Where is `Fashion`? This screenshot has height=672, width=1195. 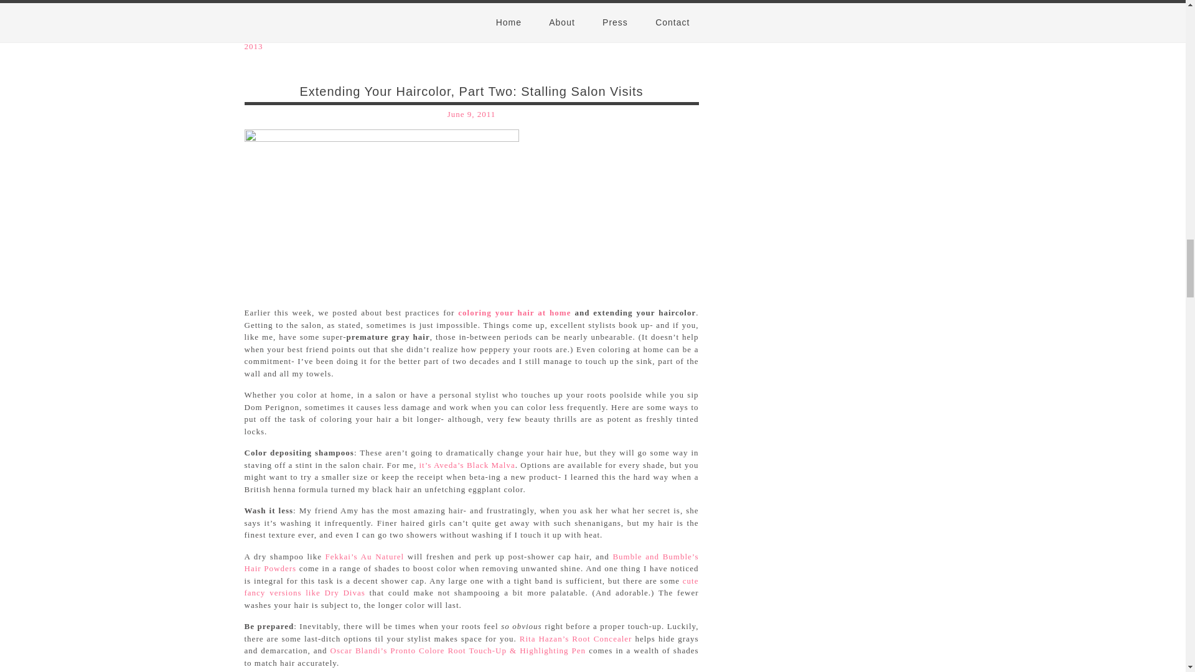 Fashion is located at coordinates (341, 34).